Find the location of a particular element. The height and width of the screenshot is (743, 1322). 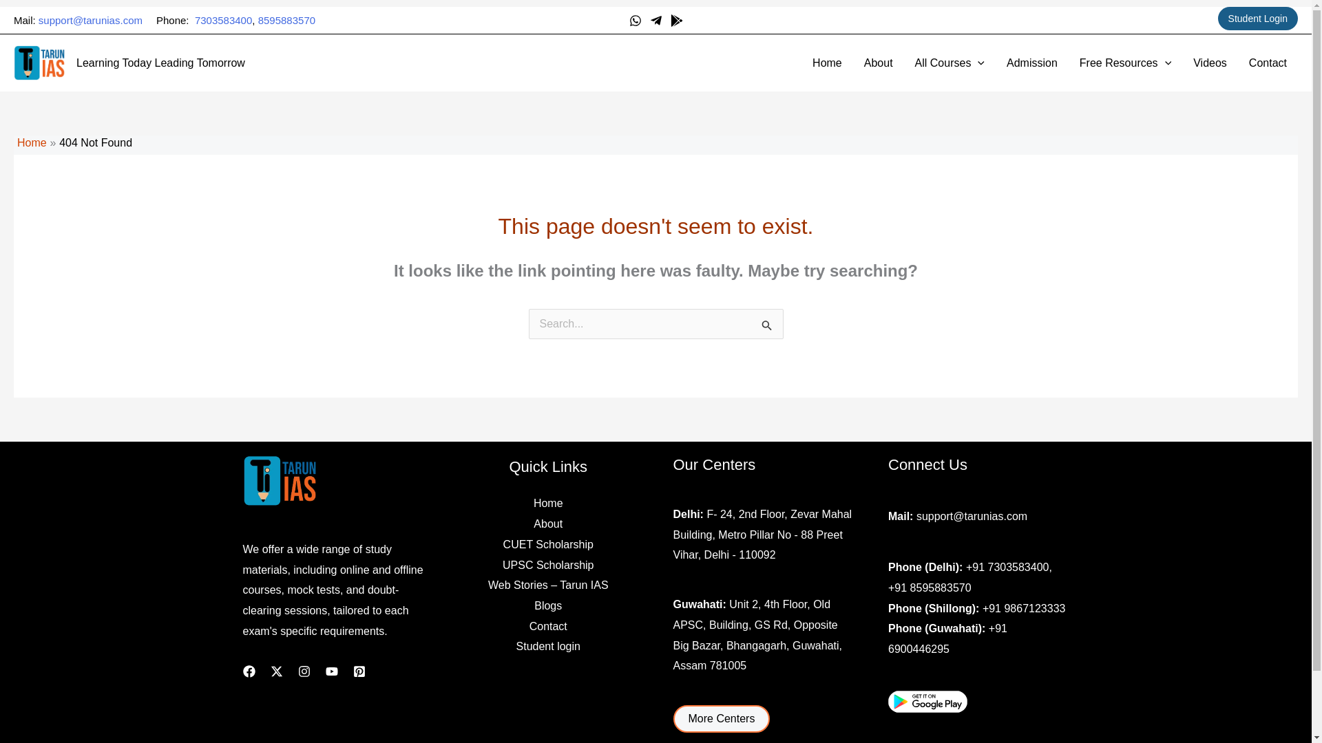

Home is located at coordinates (32, 142).